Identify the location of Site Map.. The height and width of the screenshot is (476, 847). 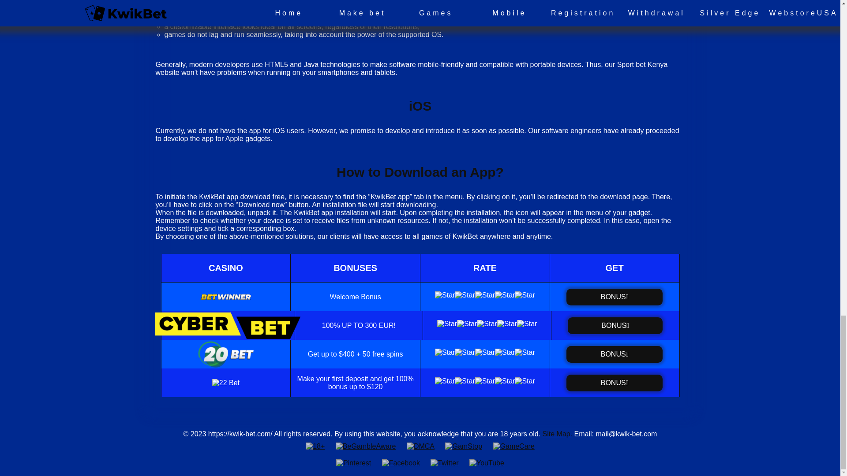
(558, 434).